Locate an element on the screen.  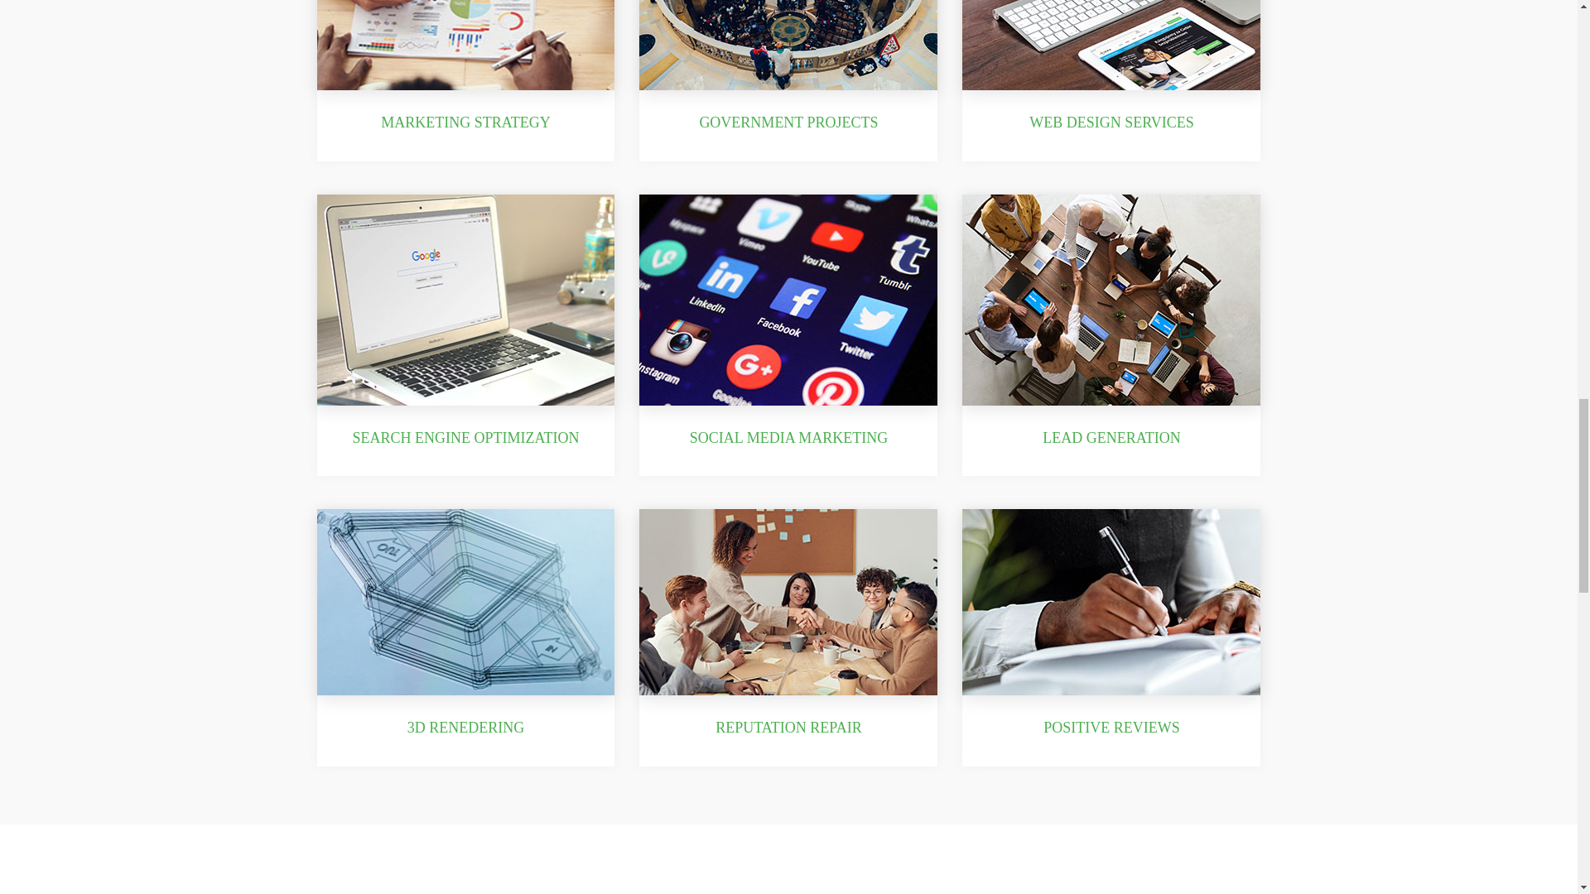
SOCIAL MEDIA MARKETING is located at coordinates (788, 437).